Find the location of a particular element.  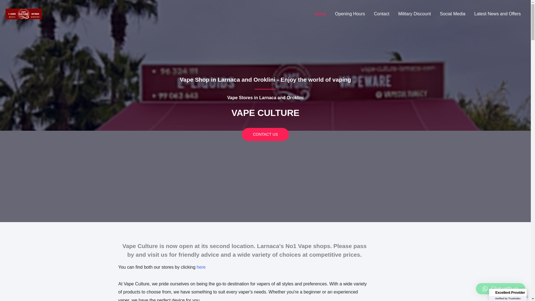

Social Media is located at coordinates (453, 14).